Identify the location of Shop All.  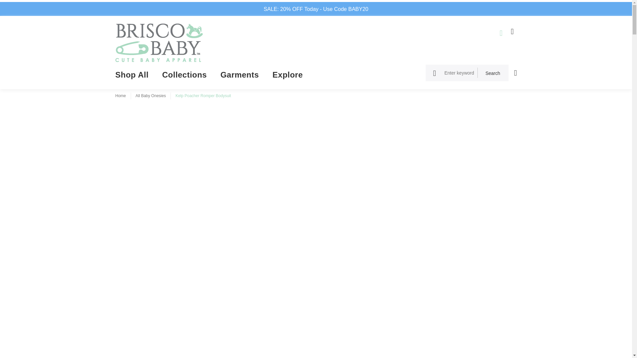
(135, 77).